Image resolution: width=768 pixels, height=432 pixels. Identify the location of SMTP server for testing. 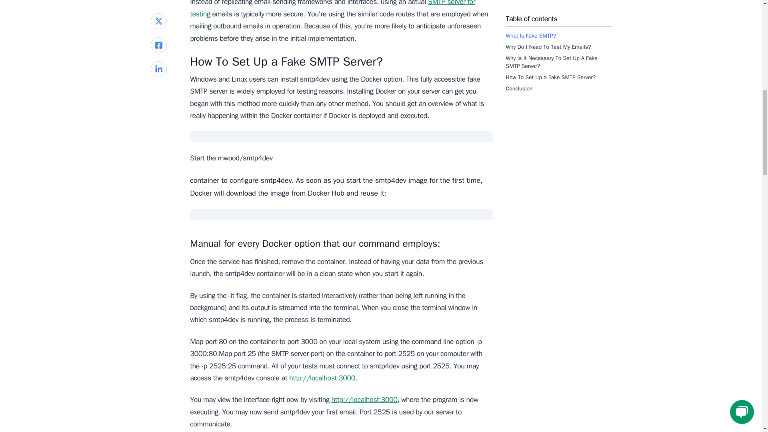
(332, 9).